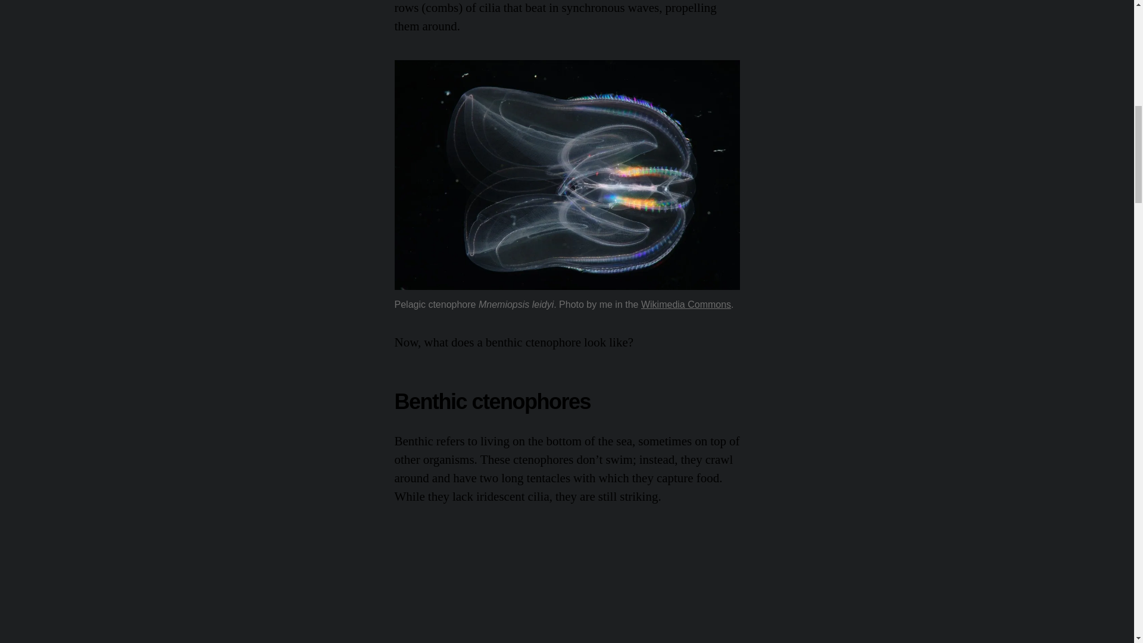 Image resolution: width=1143 pixels, height=643 pixels. What do you see at coordinates (567, 587) in the screenshot?
I see `Morning encounter with a benthic ctenophore 2` at bounding box center [567, 587].